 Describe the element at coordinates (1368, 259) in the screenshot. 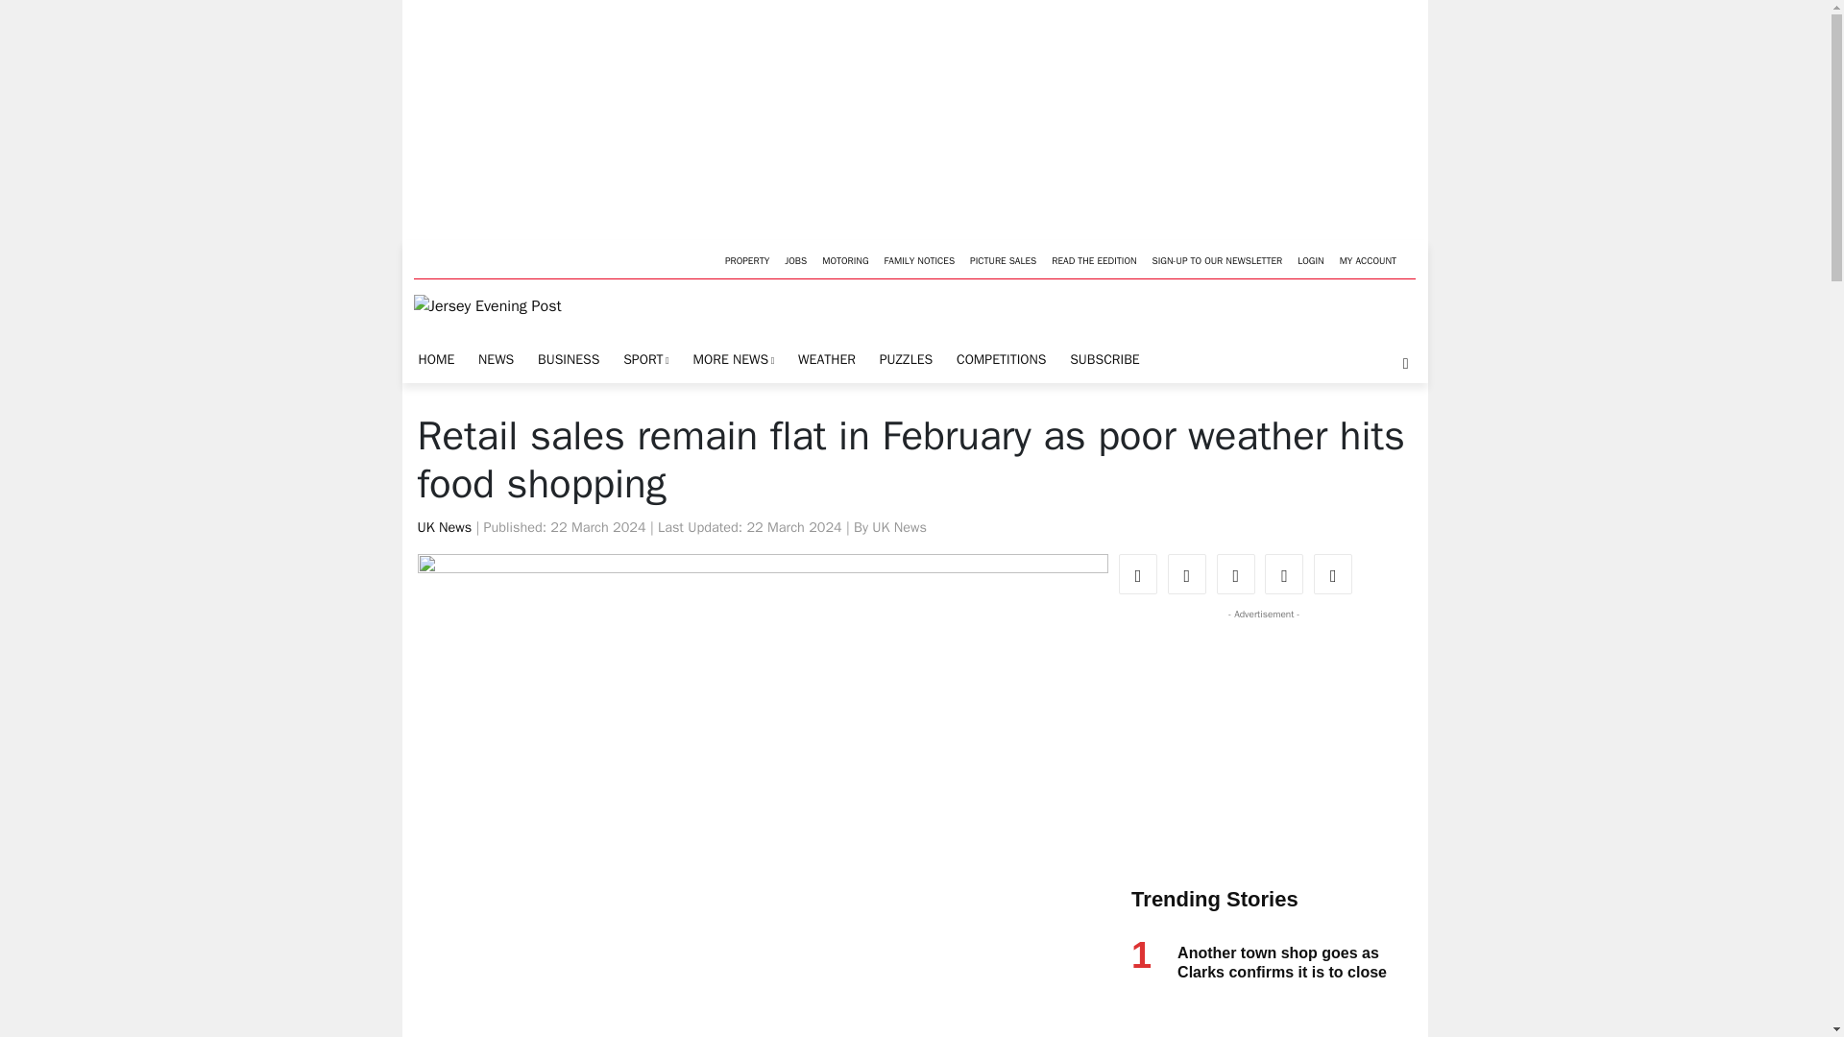

I see `MY ACCOUNT` at that location.